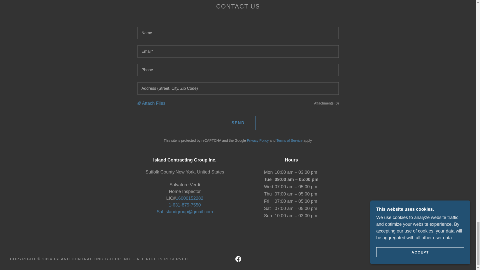 This screenshot has height=270, width=480. What do you see at coordinates (238, 123) in the screenshot?
I see `SEND` at bounding box center [238, 123].